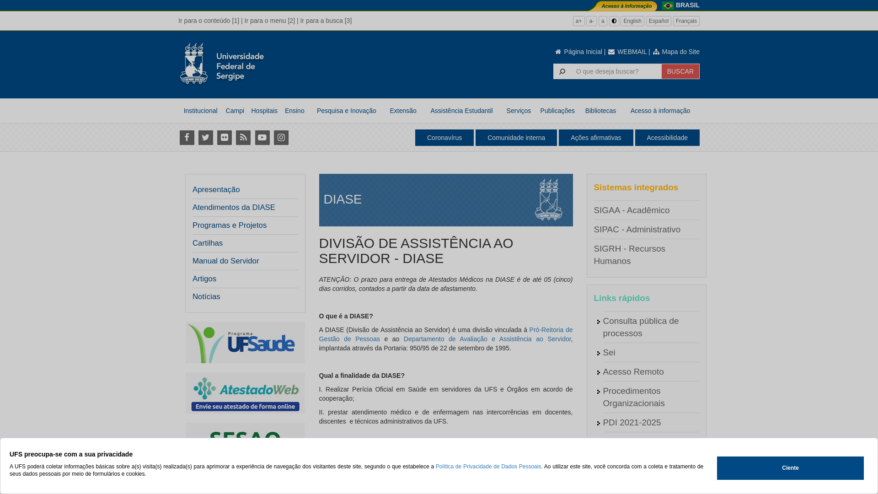  I want to click on Artigos, so click(204, 279).